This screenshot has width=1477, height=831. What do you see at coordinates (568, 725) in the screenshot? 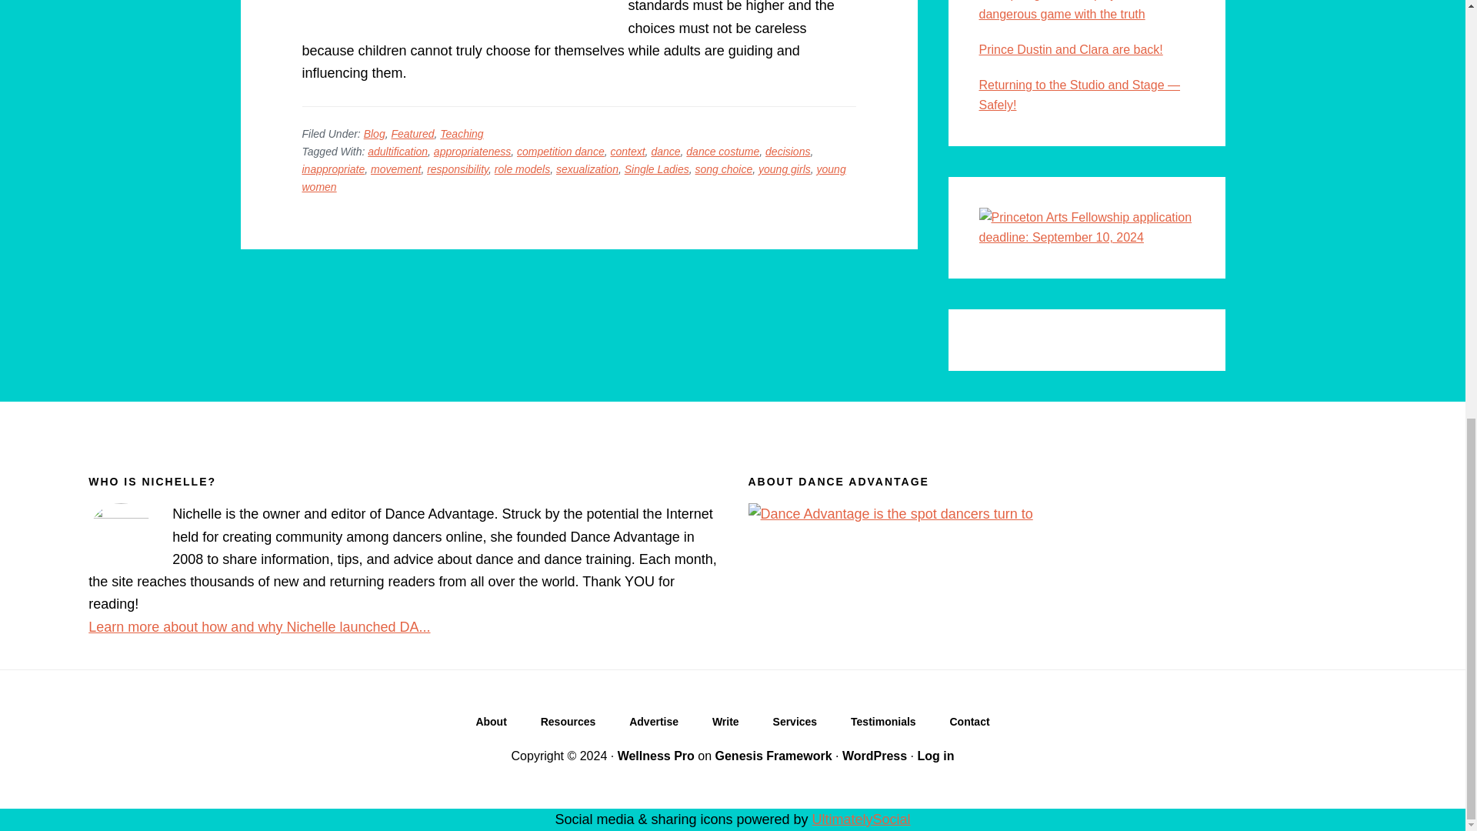
I see `Stuff we use and like` at bounding box center [568, 725].